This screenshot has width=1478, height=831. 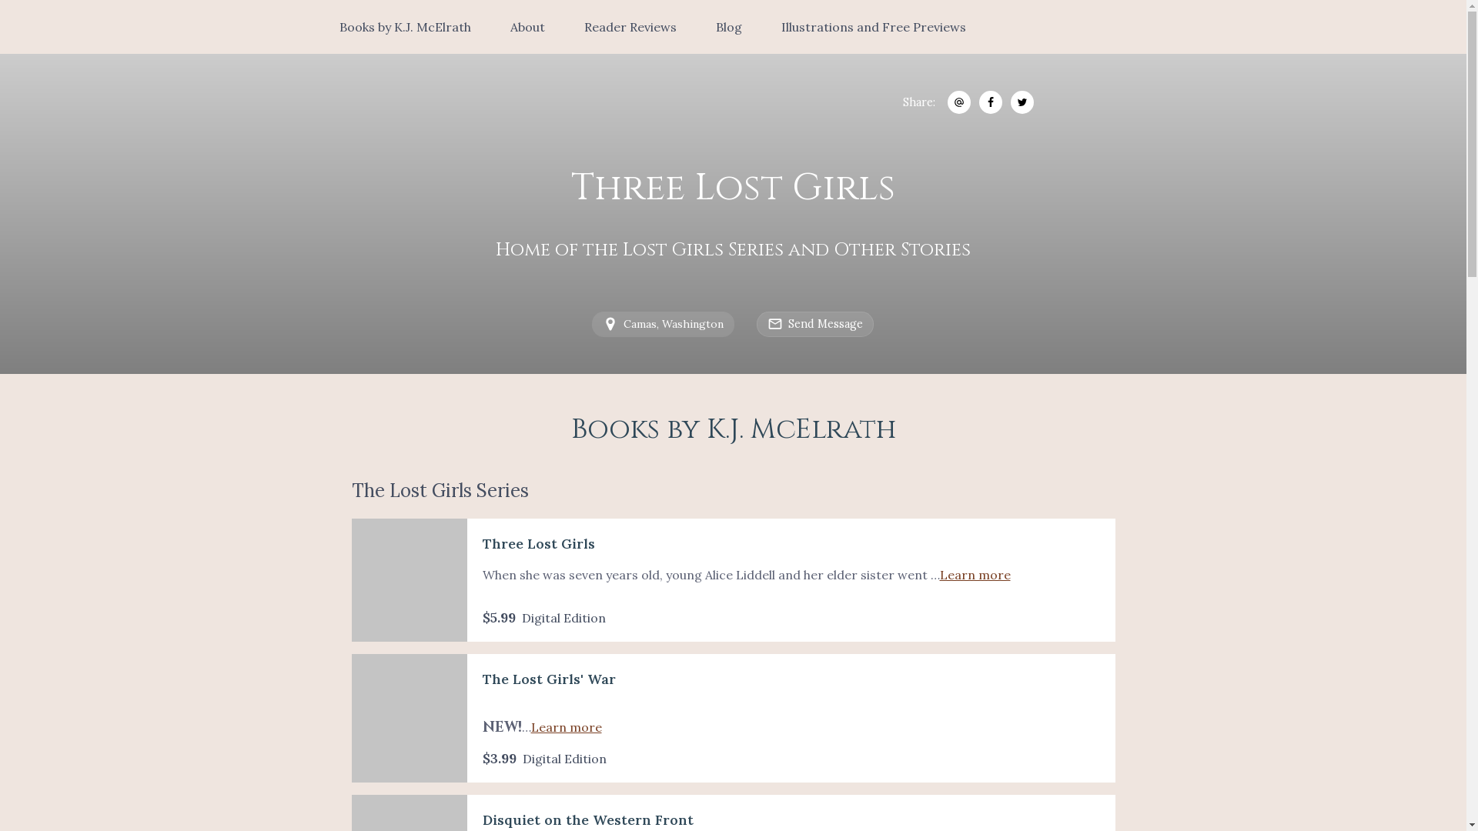 What do you see at coordinates (528, 27) in the screenshot?
I see `About` at bounding box center [528, 27].